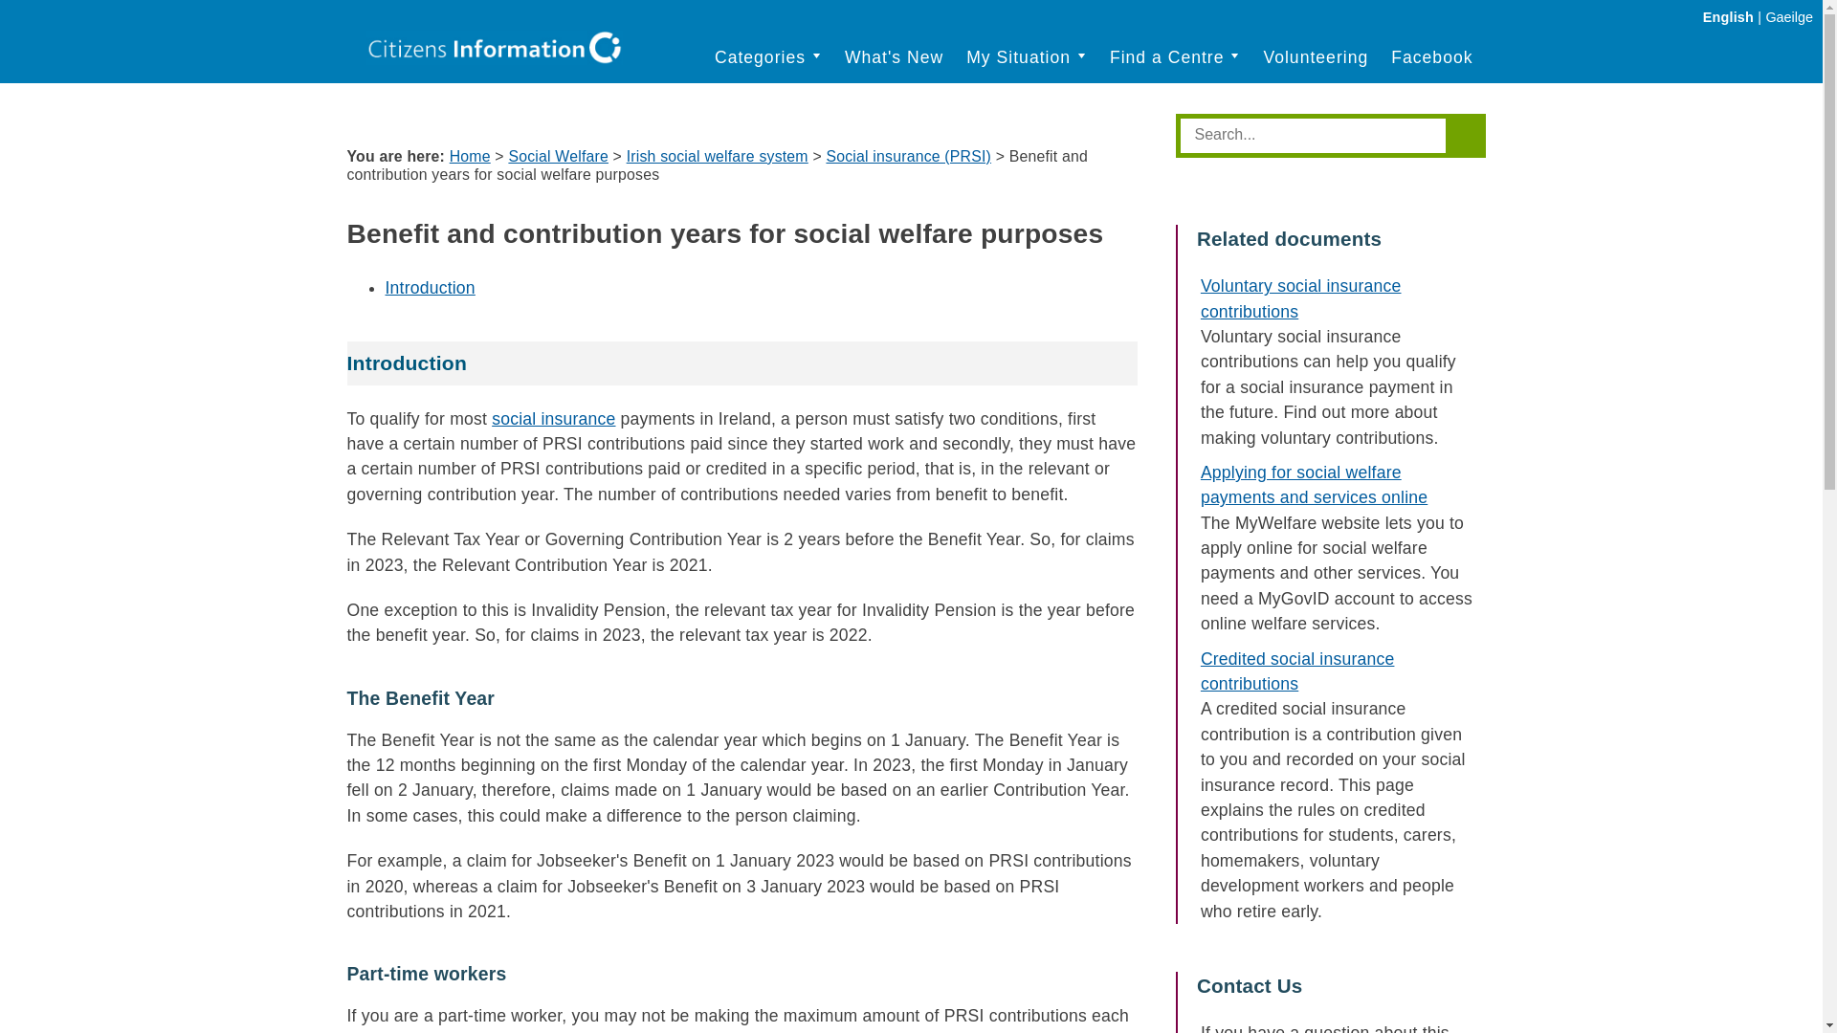  Describe the element at coordinates (1789, 16) in the screenshot. I see `Gaeilge` at that location.